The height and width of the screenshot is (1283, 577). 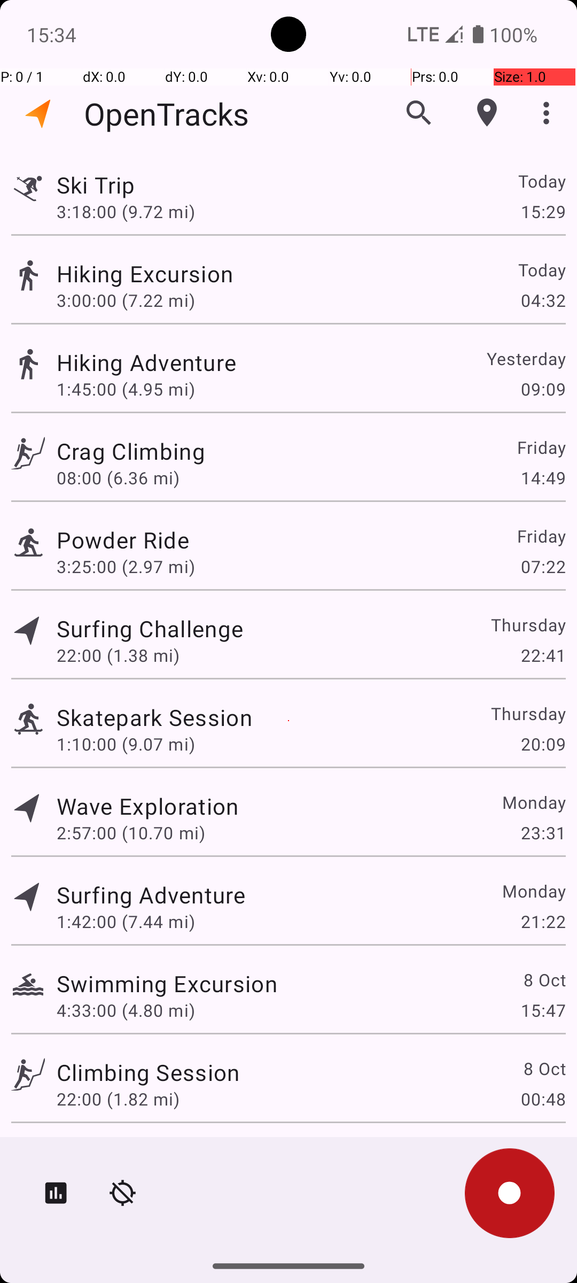 What do you see at coordinates (147, 806) in the screenshot?
I see `Wave Exploration` at bounding box center [147, 806].